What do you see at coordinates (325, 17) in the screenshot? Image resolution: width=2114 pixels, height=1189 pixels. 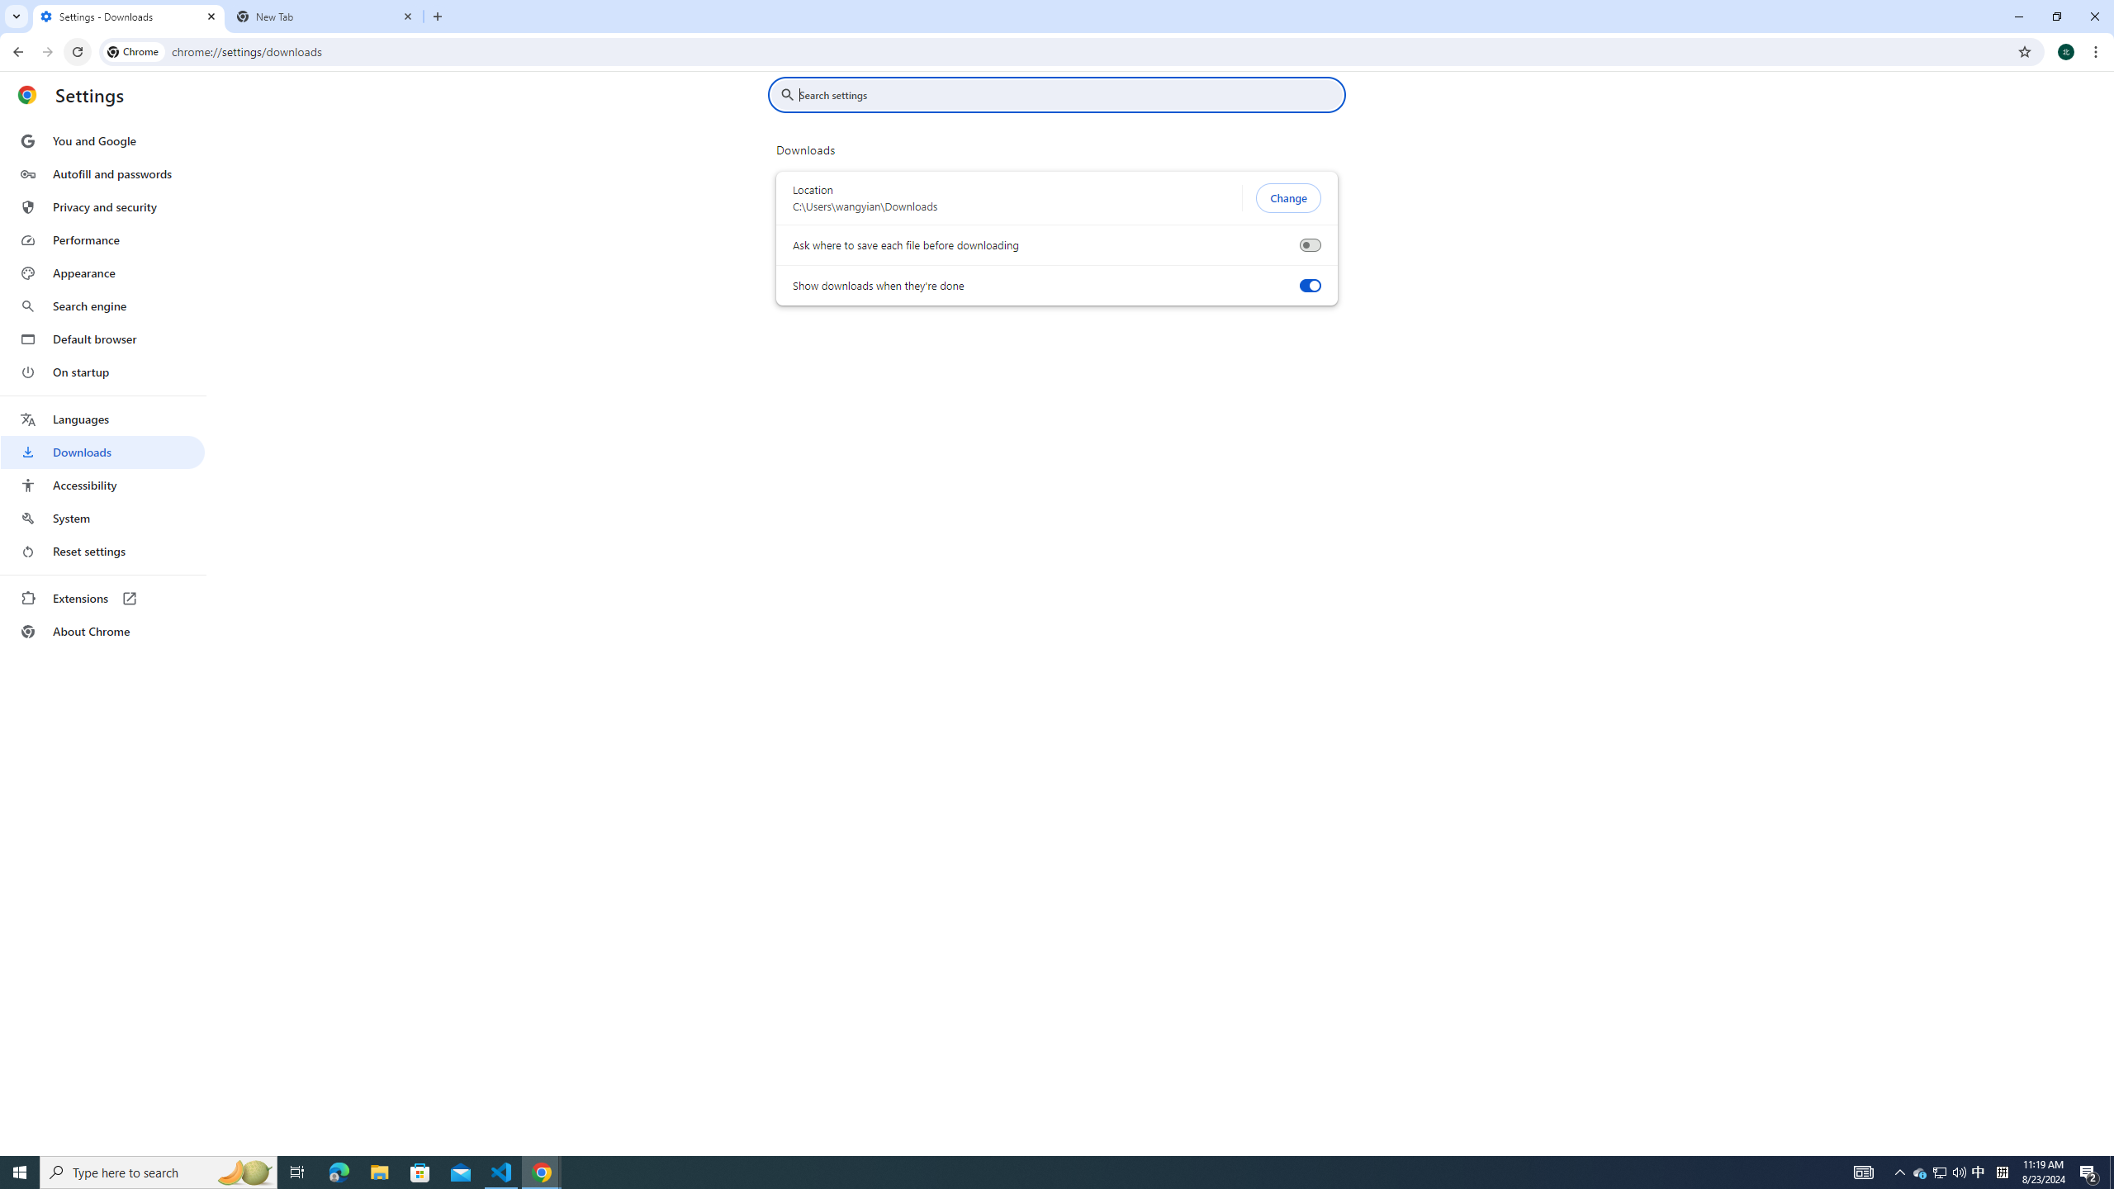 I see `New Tab` at bounding box center [325, 17].